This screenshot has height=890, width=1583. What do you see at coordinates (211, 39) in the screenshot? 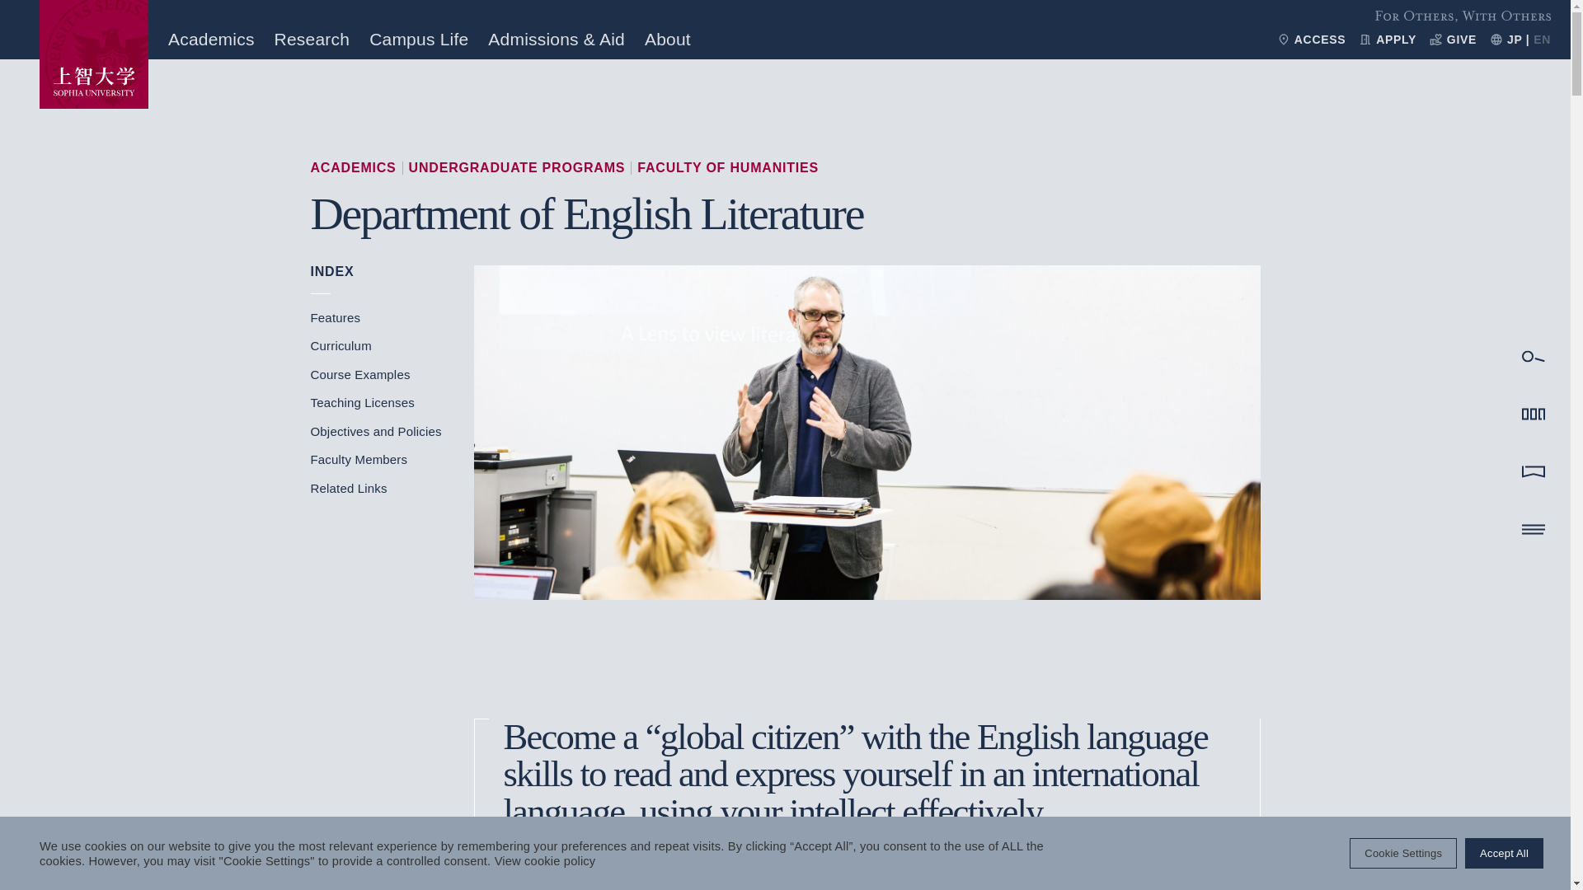
I see `Academics` at bounding box center [211, 39].